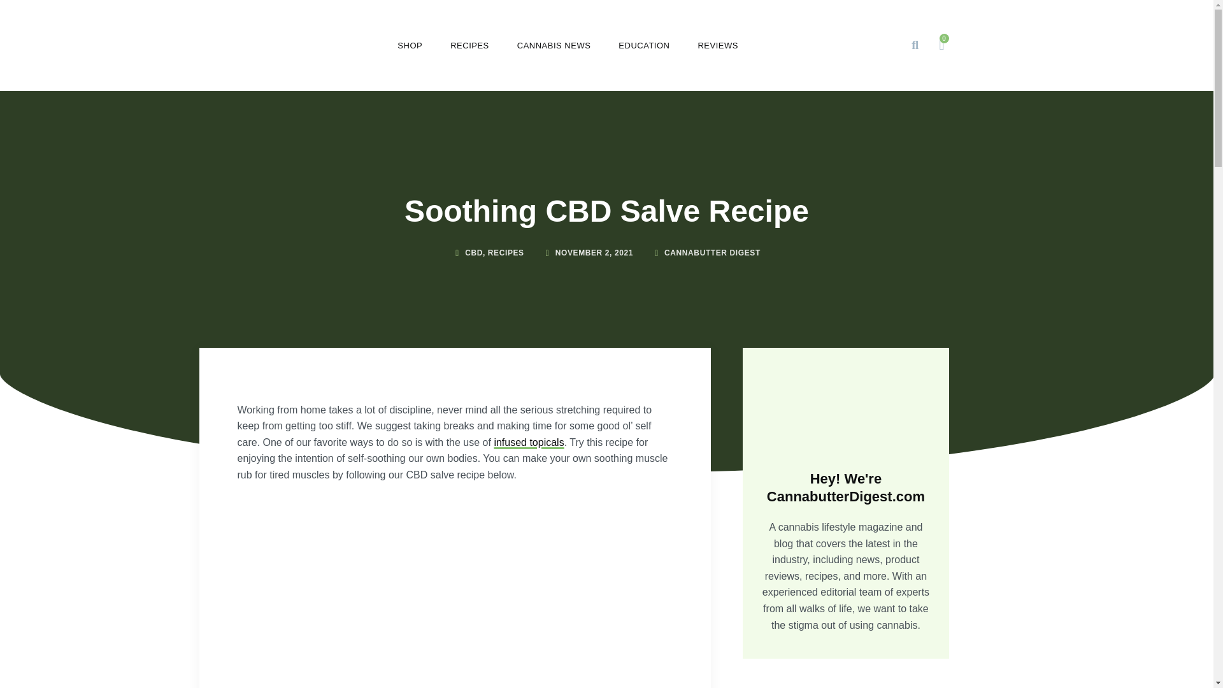 Image resolution: width=1223 pixels, height=688 pixels. Describe the element at coordinates (554, 45) in the screenshot. I see `CANNABIS NEWS` at that location.